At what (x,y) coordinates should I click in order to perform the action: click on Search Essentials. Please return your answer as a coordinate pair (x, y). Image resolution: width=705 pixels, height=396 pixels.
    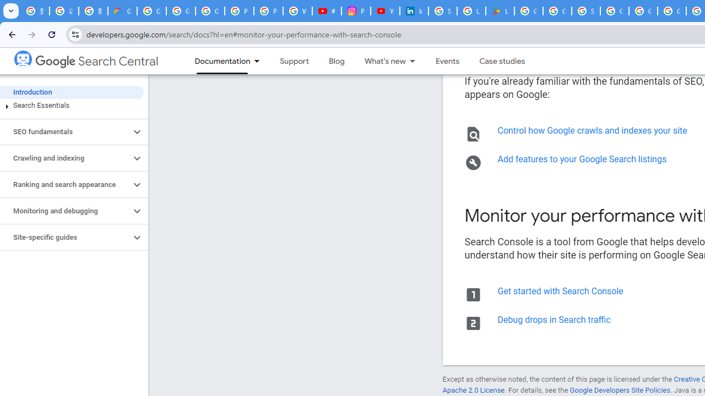
    Looking at the image, I should click on (72, 106).